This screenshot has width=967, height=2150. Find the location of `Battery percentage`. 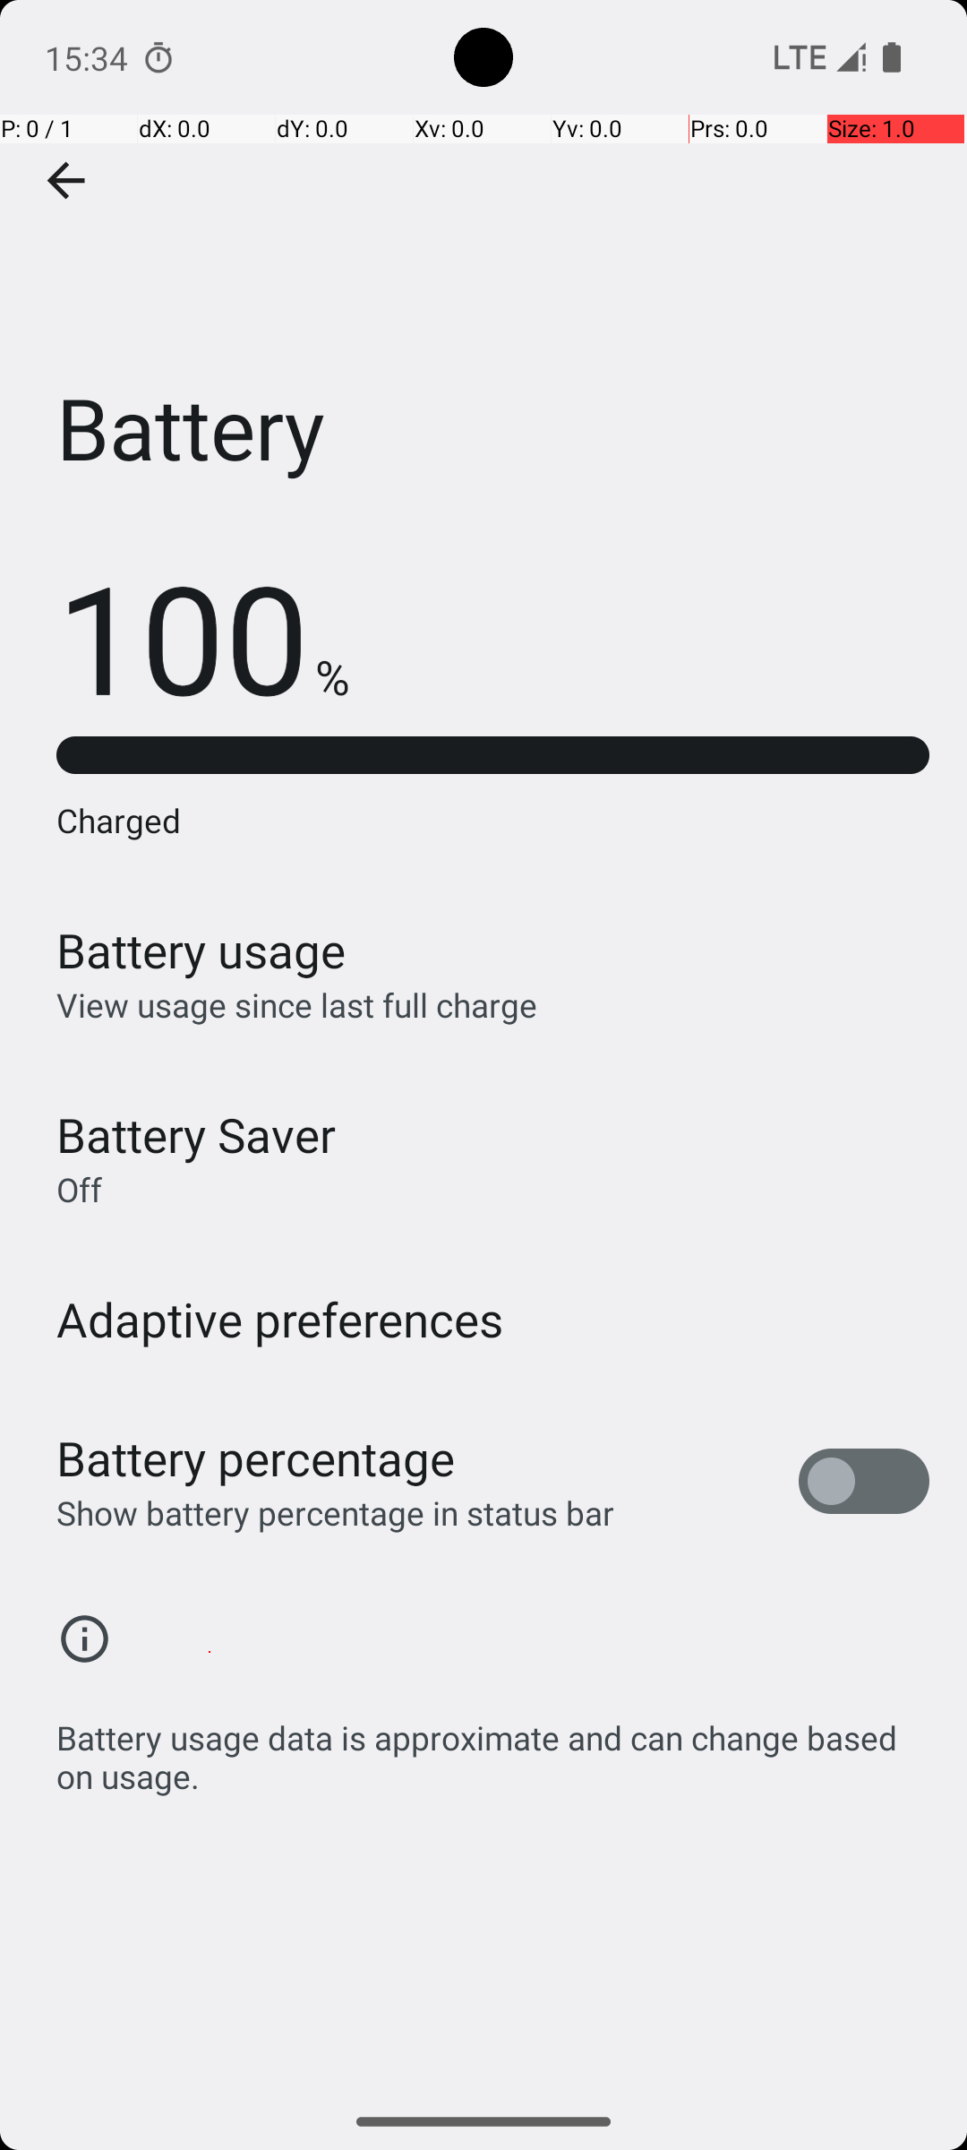

Battery percentage is located at coordinates (256, 1458).